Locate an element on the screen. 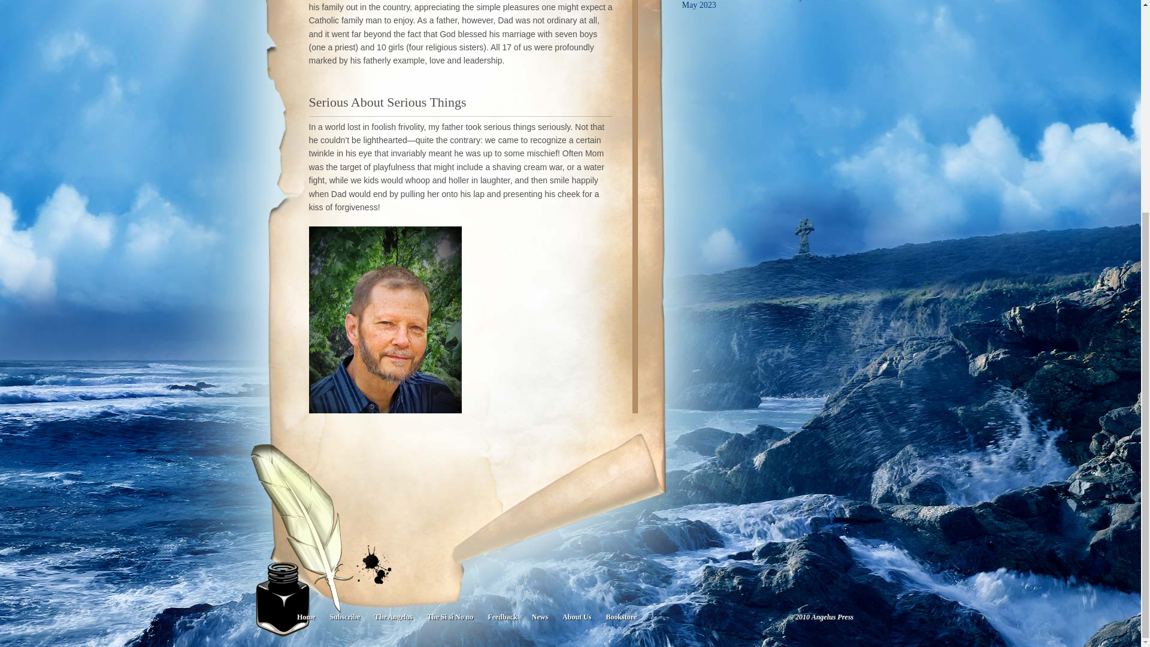 Image resolution: width=1150 pixels, height=647 pixels. Bookstore is located at coordinates (621, 616).